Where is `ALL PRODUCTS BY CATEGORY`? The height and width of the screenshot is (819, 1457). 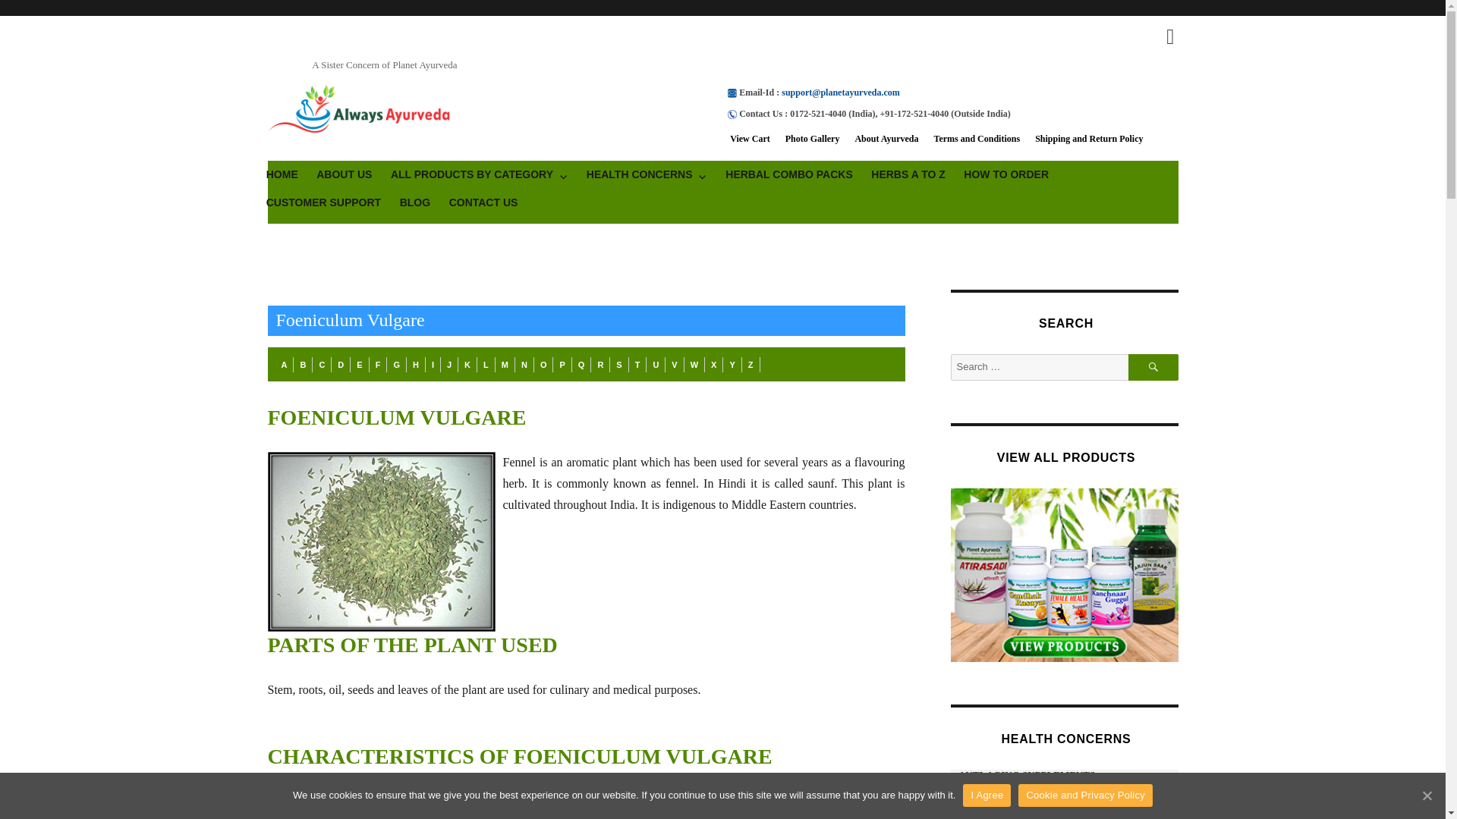
ALL PRODUCTS BY CATEGORY is located at coordinates (480, 174).